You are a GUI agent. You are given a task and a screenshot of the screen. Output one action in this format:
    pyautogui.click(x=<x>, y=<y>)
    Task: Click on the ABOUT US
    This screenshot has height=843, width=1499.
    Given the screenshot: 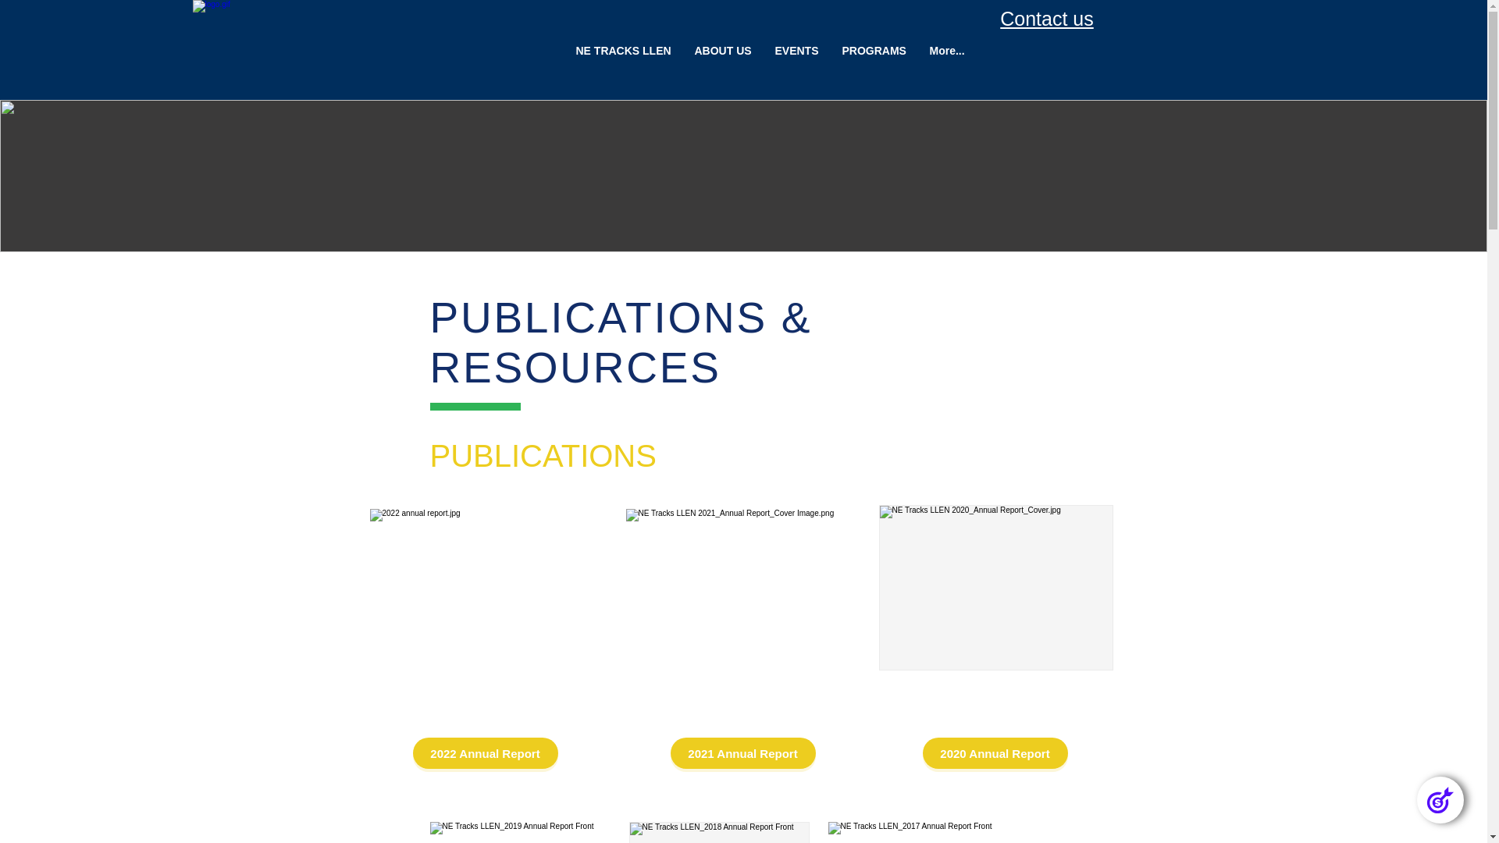 What is the action you would take?
    pyautogui.click(x=723, y=51)
    